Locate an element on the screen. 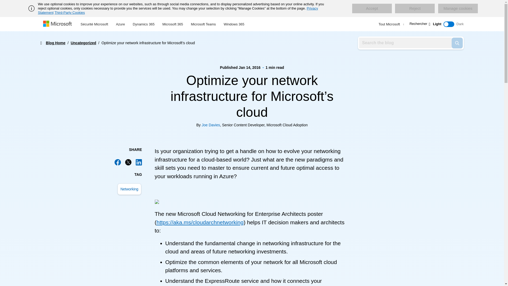 Image resolution: width=508 pixels, height=286 pixels. Azure is located at coordinates (120, 23).